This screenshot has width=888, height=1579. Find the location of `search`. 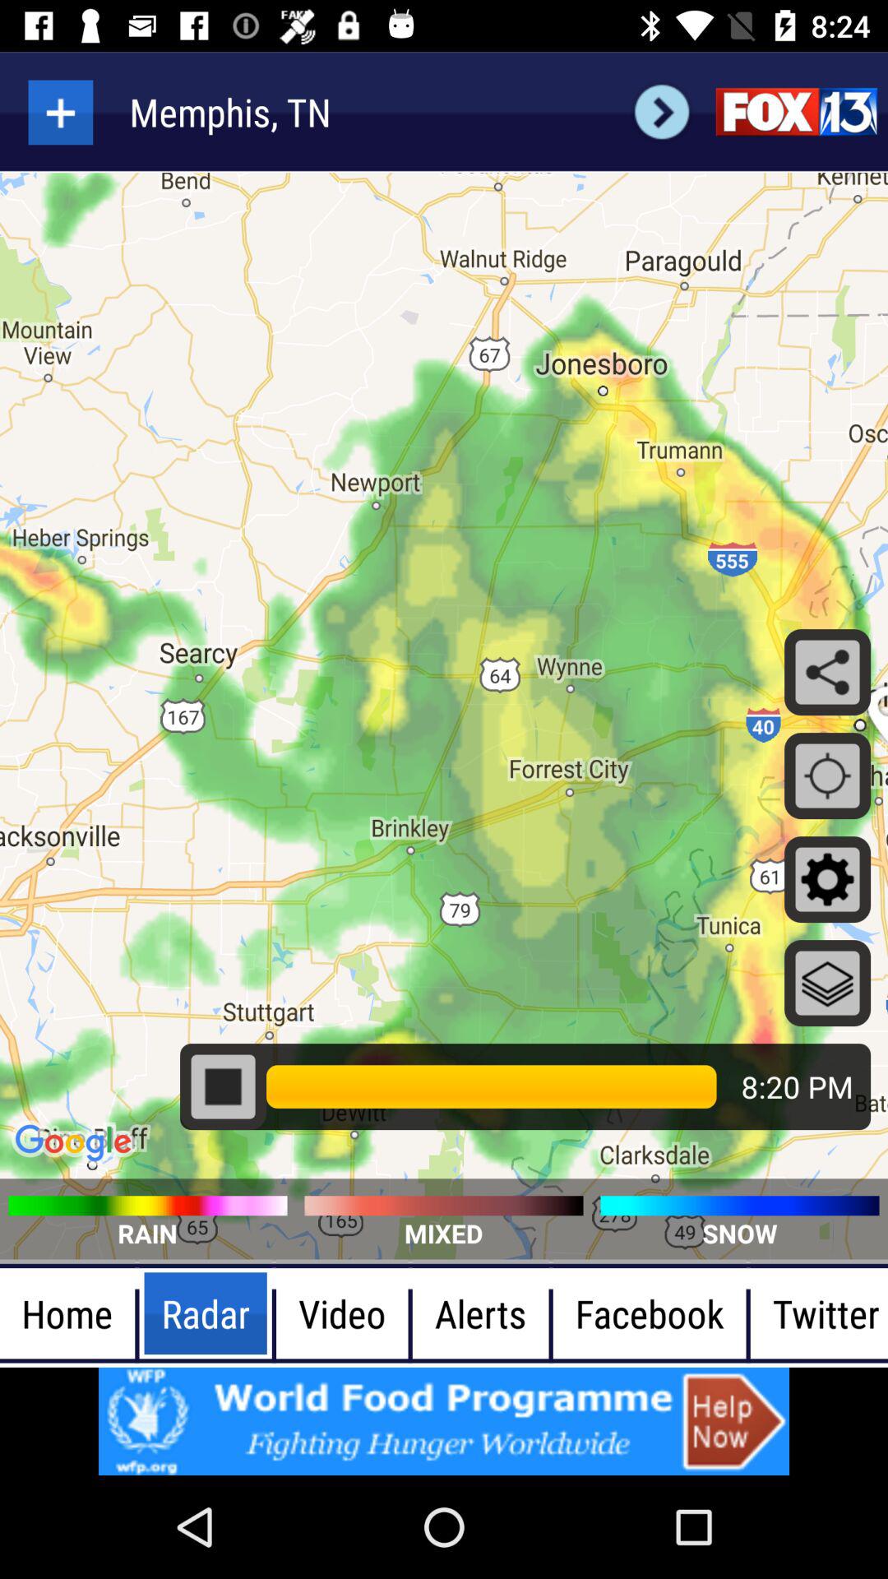

search is located at coordinates (661, 112).